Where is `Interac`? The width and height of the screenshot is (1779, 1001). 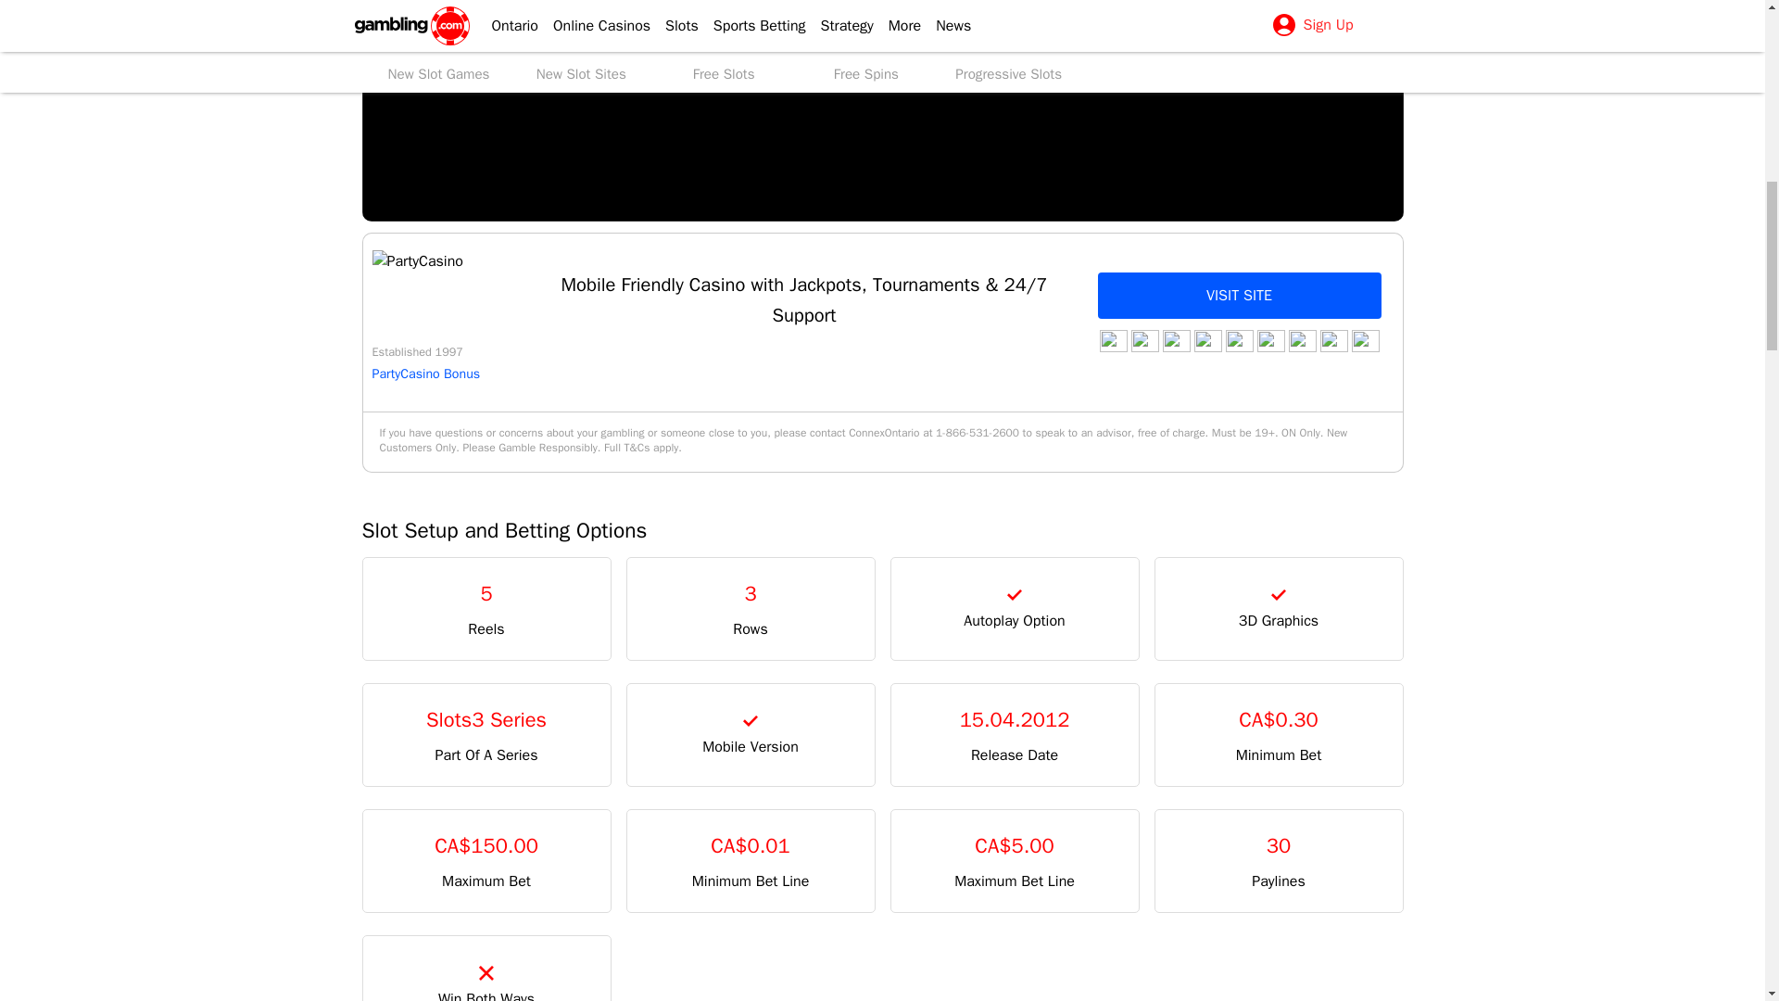 Interac is located at coordinates (1112, 341).